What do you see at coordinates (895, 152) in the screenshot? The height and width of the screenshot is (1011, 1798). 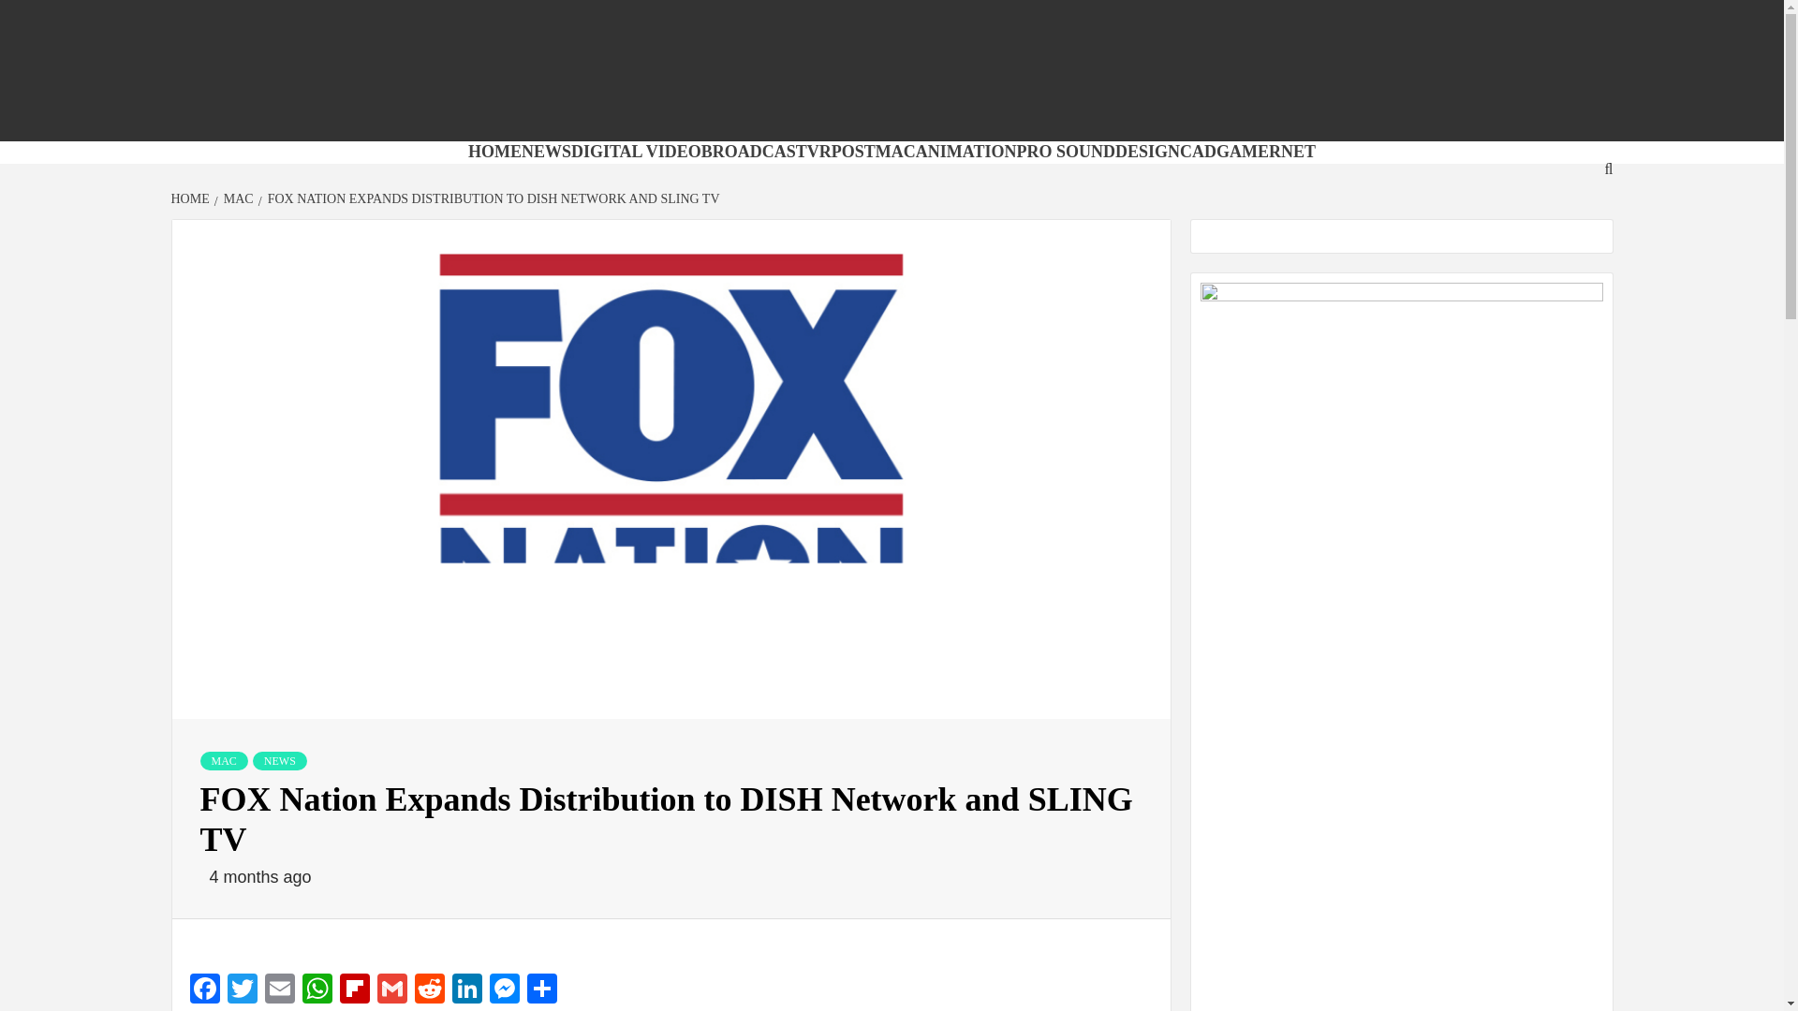 I see `MAC` at bounding box center [895, 152].